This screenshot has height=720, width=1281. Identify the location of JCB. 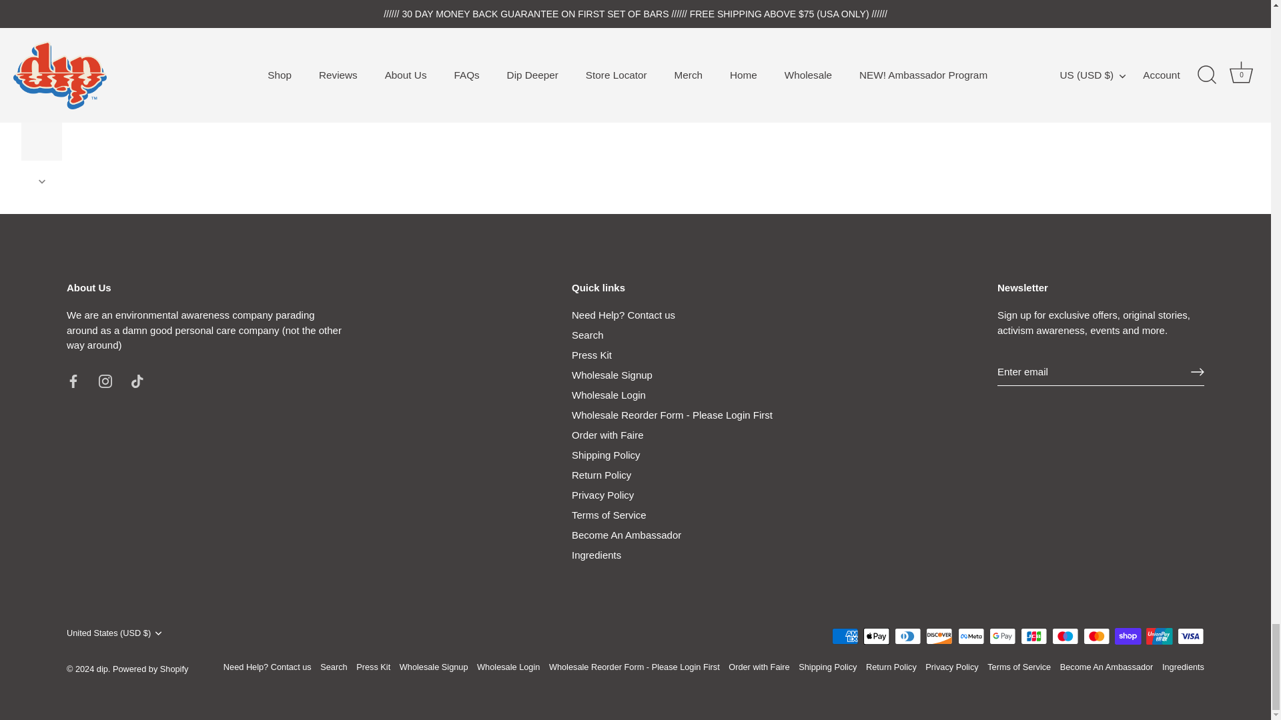
(1033, 636).